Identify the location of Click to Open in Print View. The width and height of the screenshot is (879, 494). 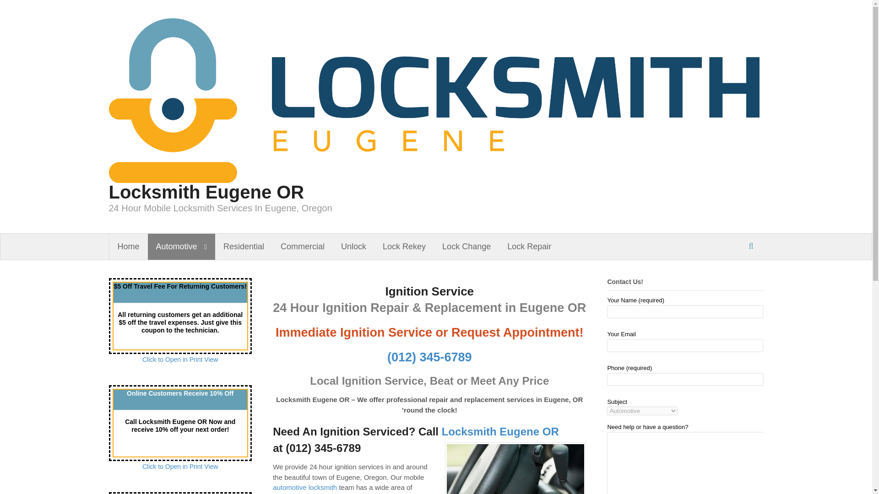
(180, 467).